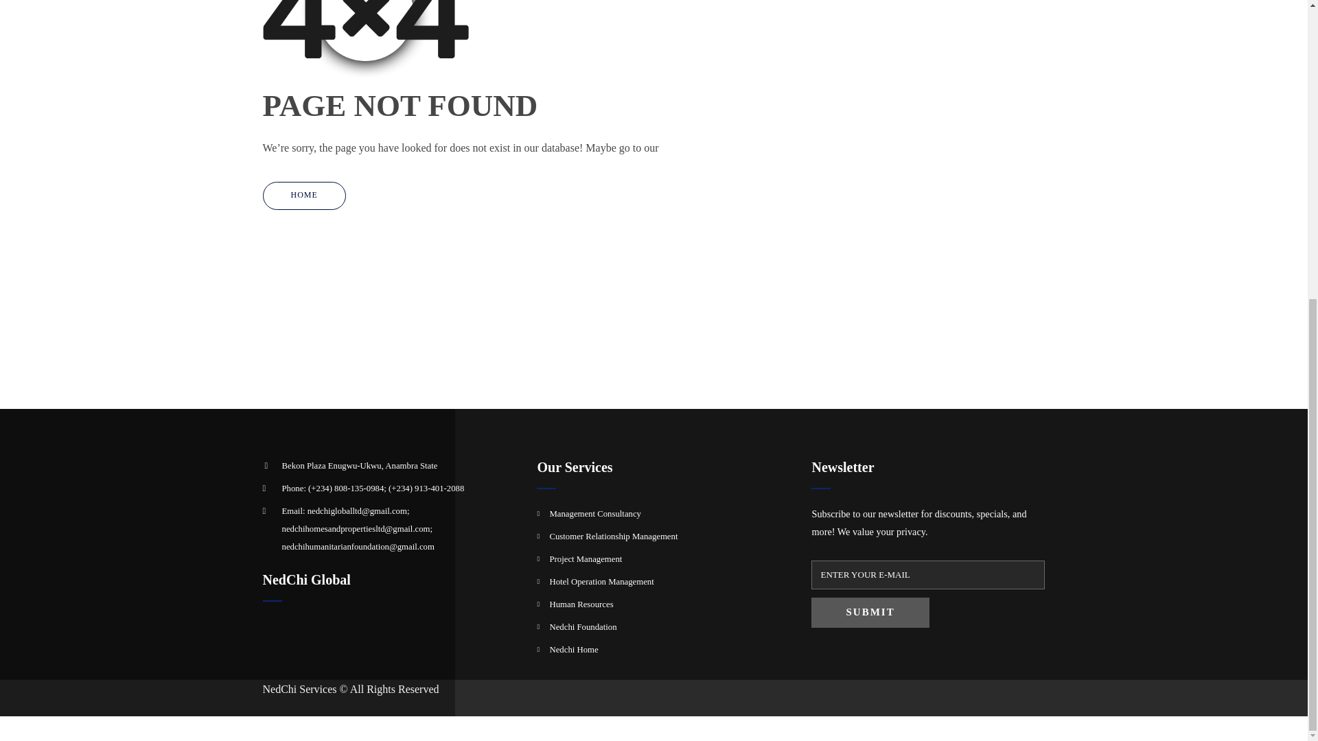 Image resolution: width=1318 pixels, height=741 pixels. I want to click on Hotel Operation Management, so click(601, 582).